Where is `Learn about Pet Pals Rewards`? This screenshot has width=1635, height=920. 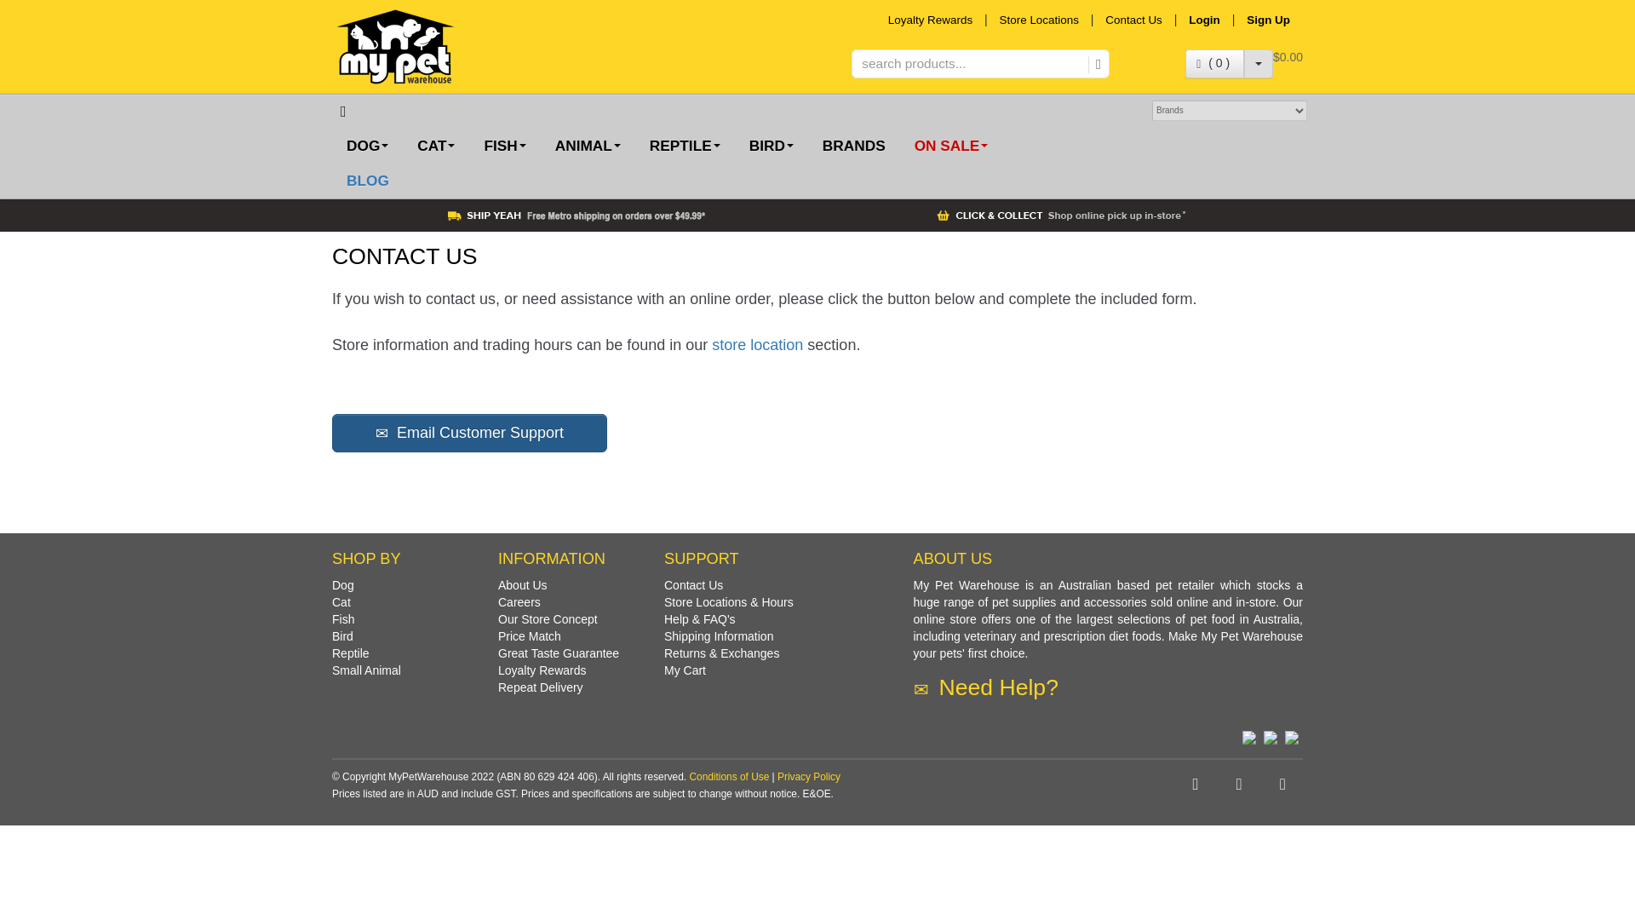
Learn about Pet Pals Rewards is located at coordinates (930, 20).